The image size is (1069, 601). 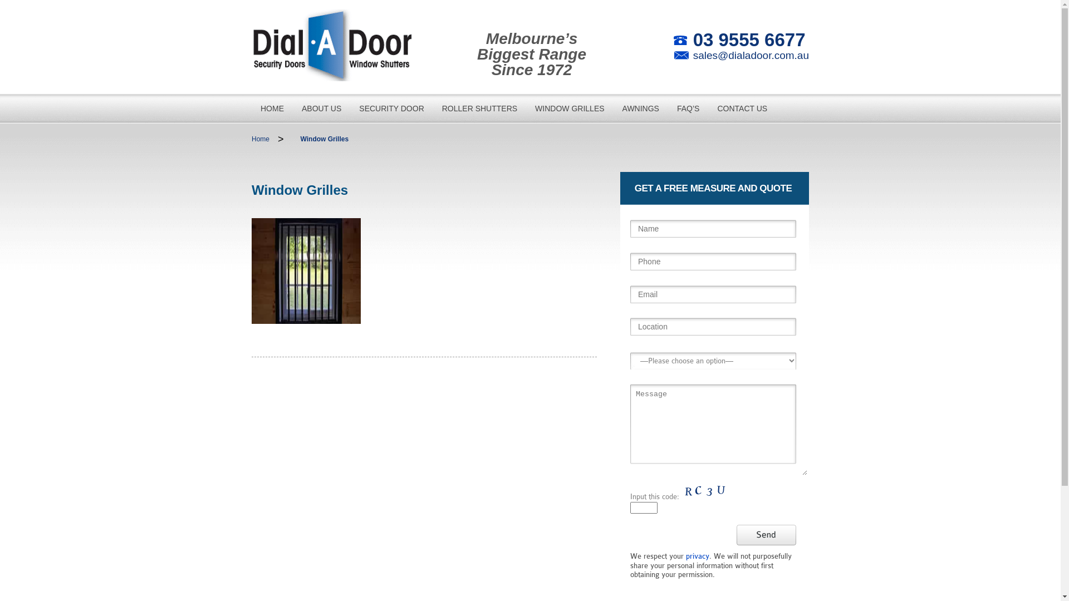 I want to click on WINDOW GRILLES, so click(x=570, y=109).